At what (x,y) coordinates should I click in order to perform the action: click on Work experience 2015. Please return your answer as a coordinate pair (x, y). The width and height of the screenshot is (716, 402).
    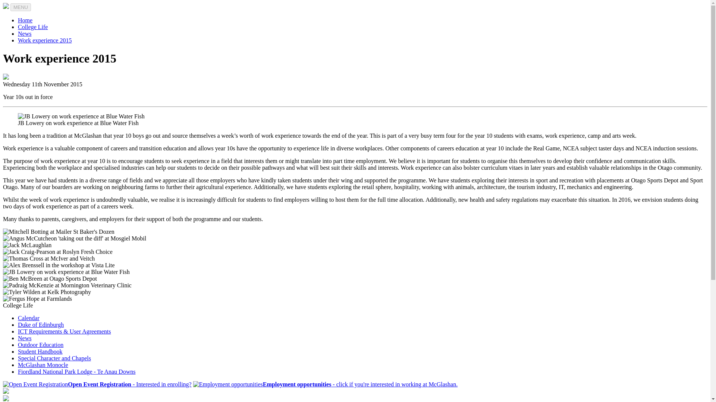
    Looking at the image, I should click on (45, 40).